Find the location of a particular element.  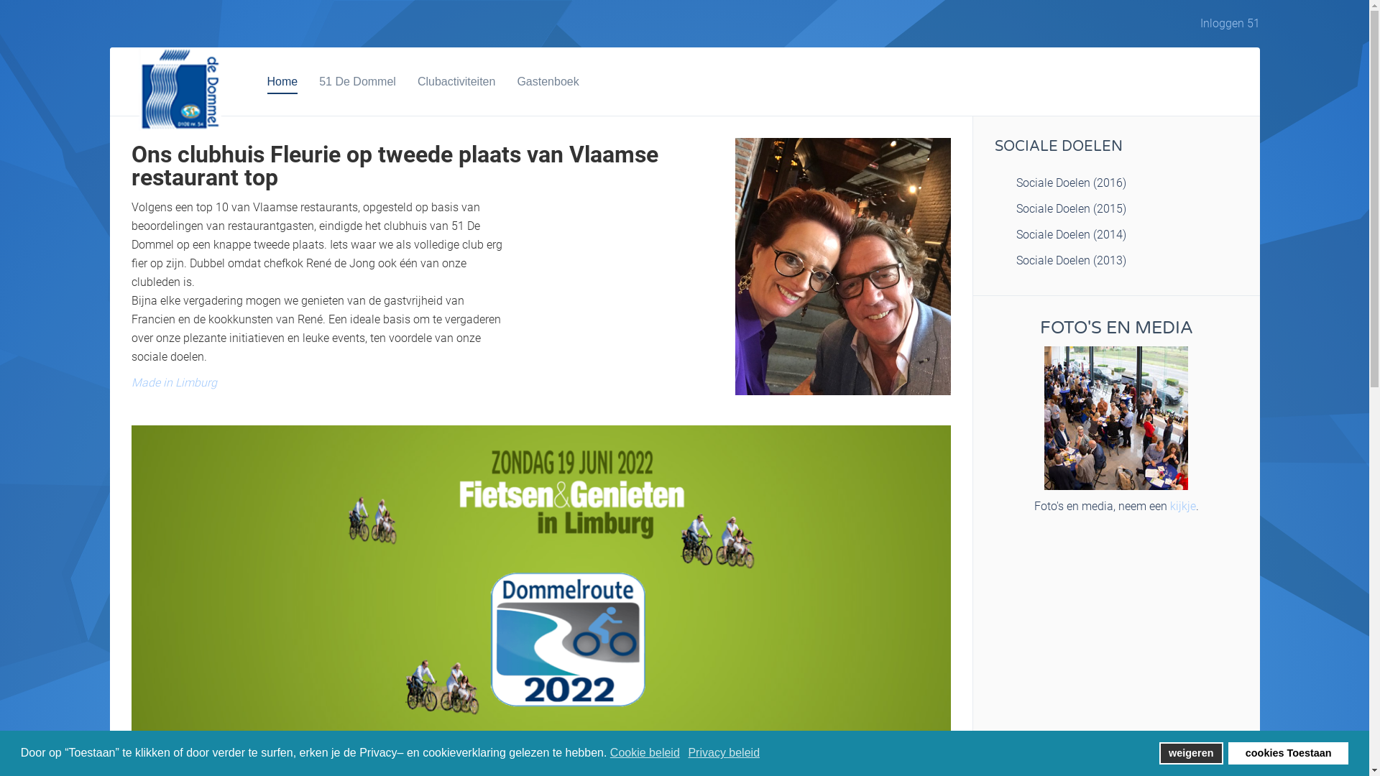

Sociale Doelen (2013) is located at coordinates (1117, 261).